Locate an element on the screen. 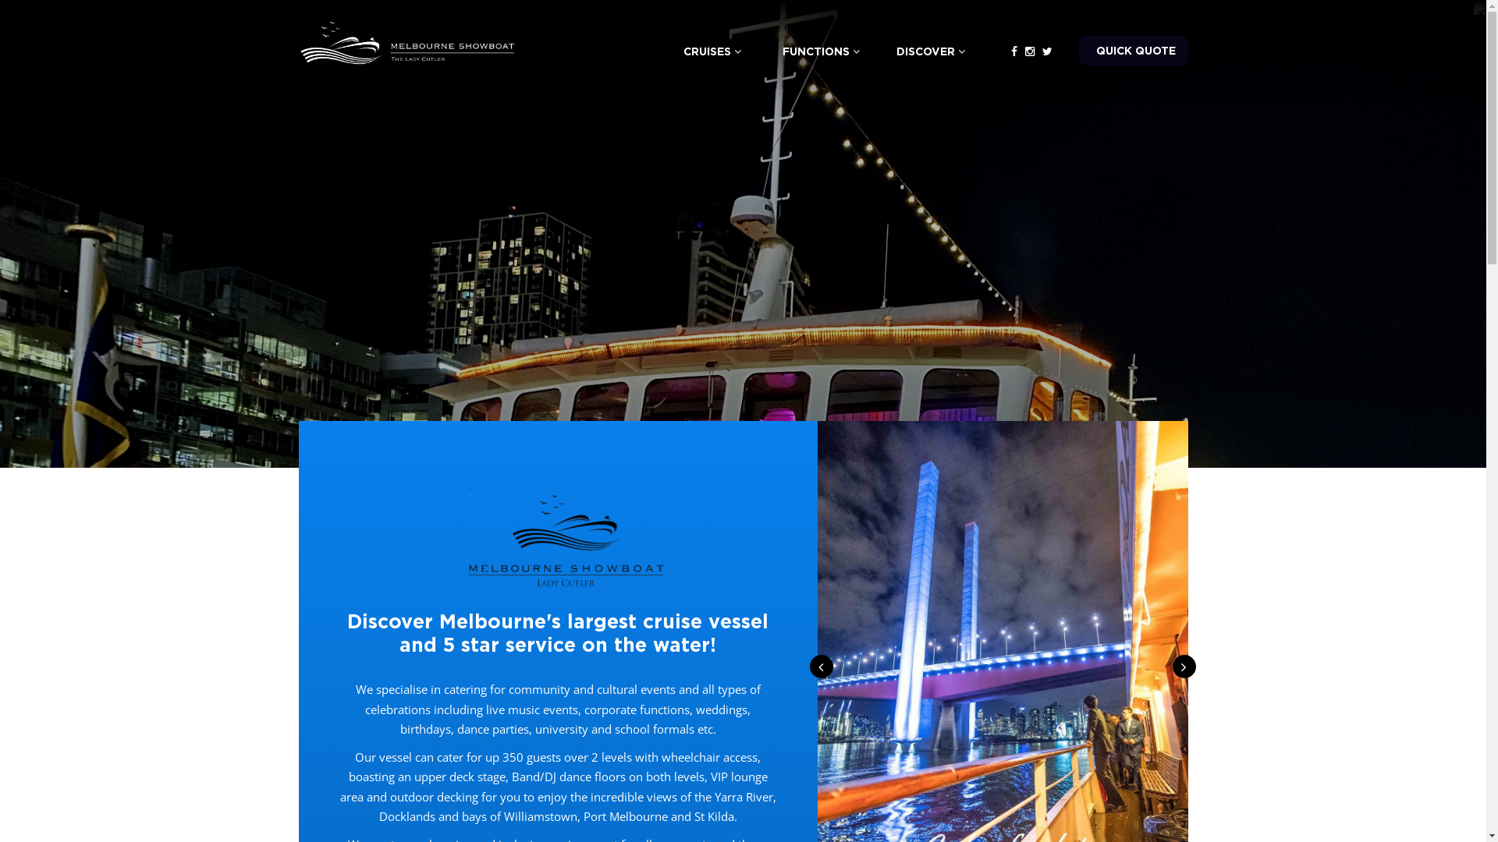 Image resolution: width=1498 pixels, height=842 pixels. CRUISES is located at coordinates (712, 51).